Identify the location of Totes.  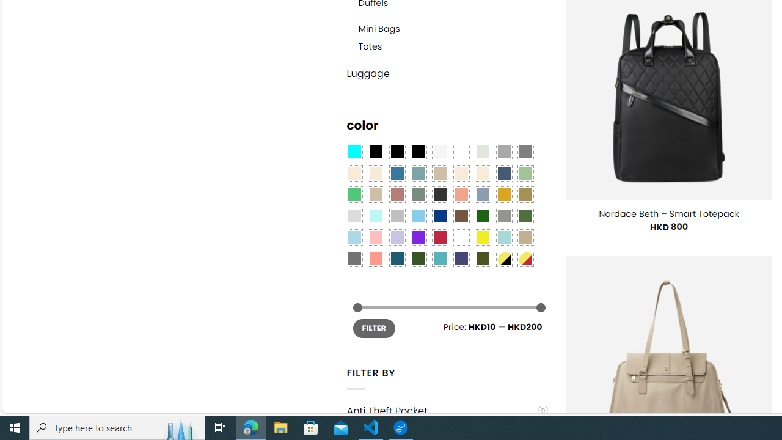
(370, 46).